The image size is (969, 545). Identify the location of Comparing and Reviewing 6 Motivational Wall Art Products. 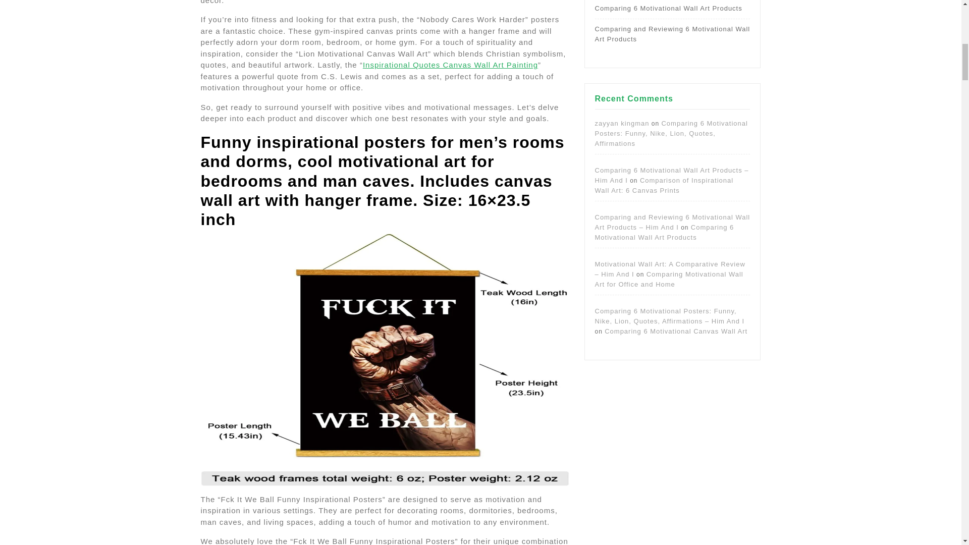
(672, 34).